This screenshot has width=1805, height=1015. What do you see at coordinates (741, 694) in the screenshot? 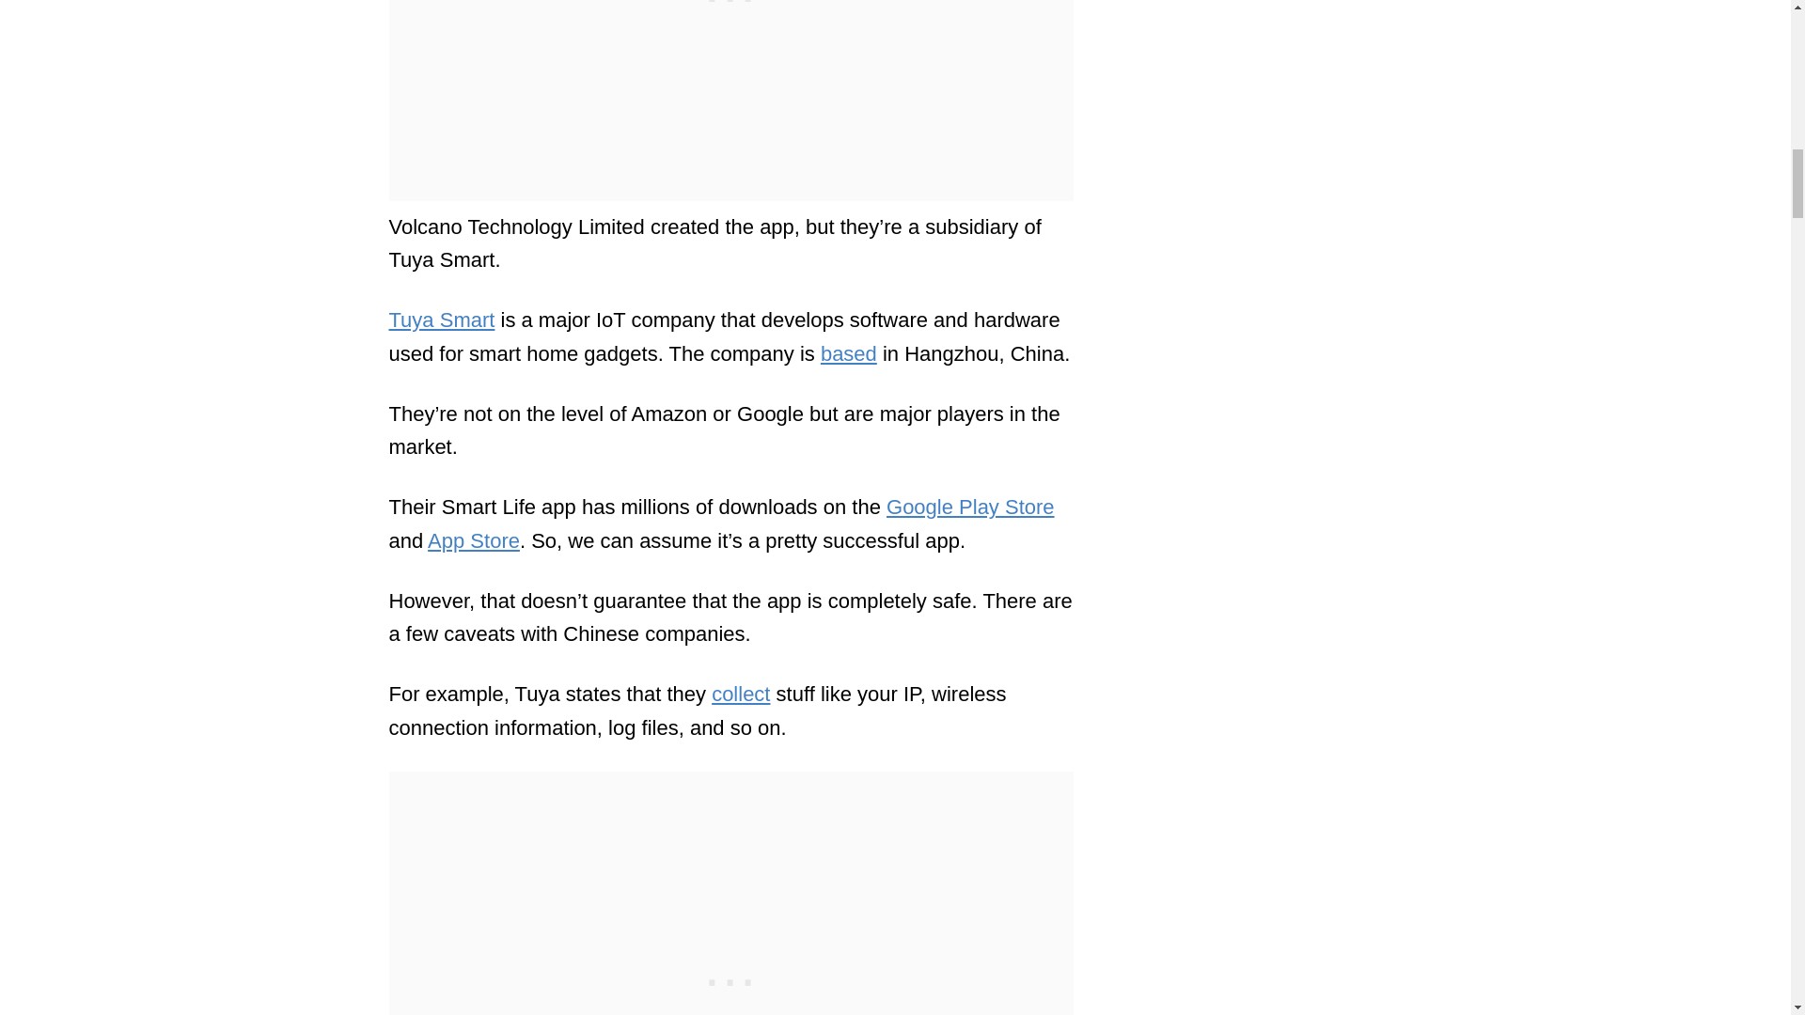
I see `collect` at bounding box center [741, 694].